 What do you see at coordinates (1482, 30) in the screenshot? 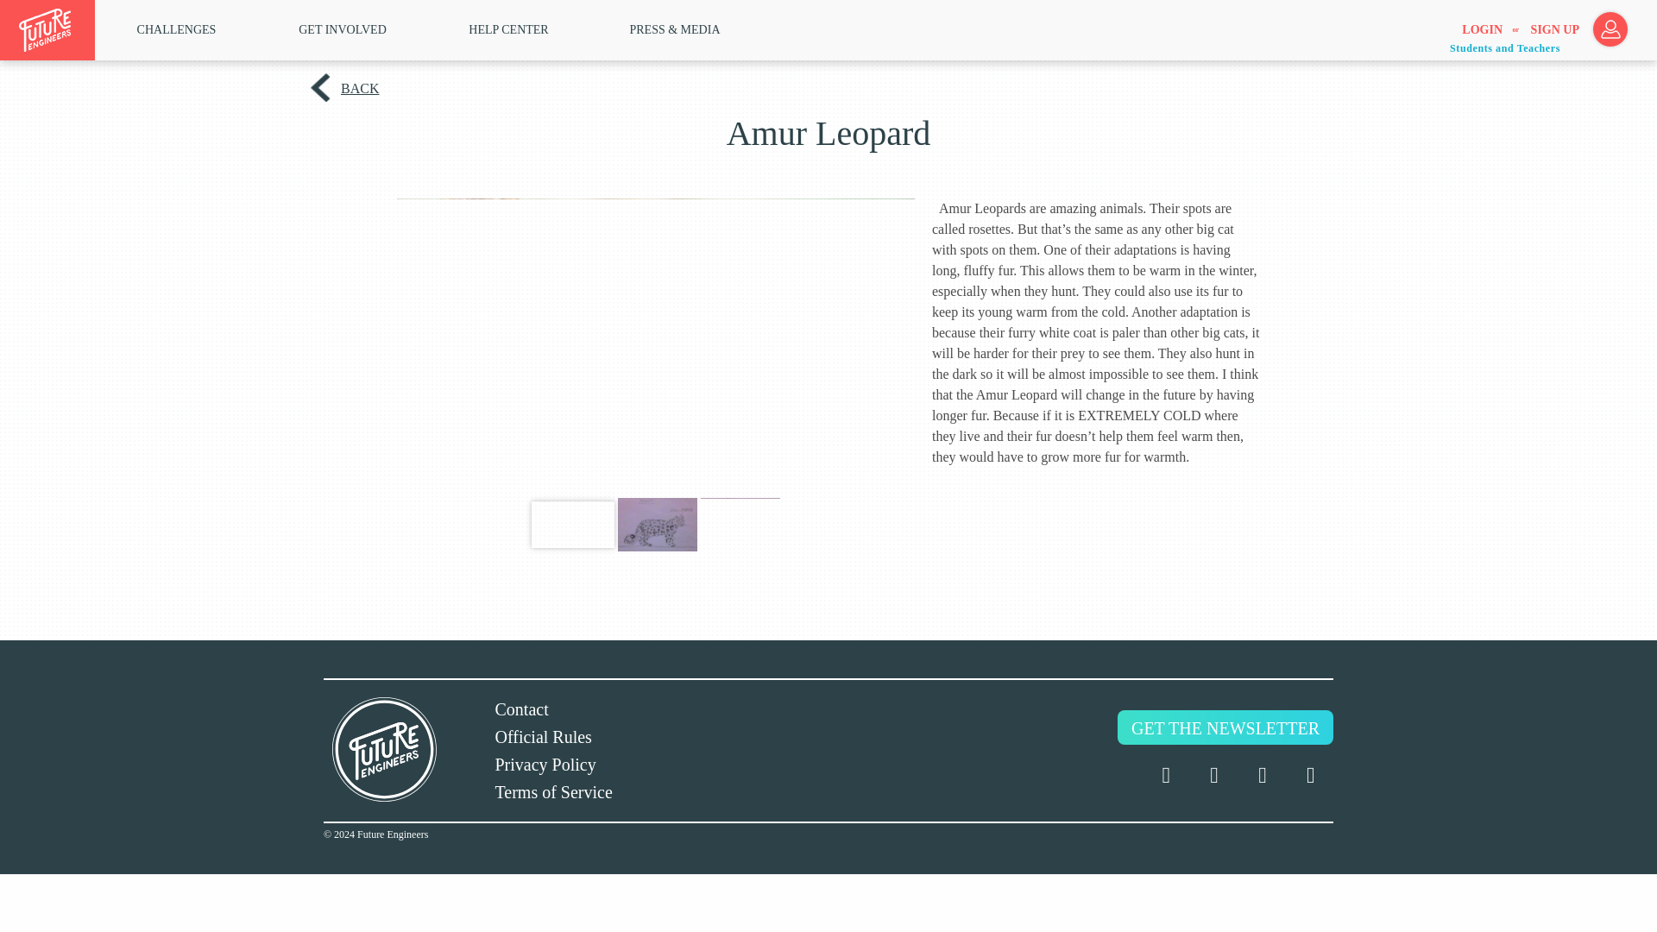
I see `LOGIN` at bounding box center [1482, 30].